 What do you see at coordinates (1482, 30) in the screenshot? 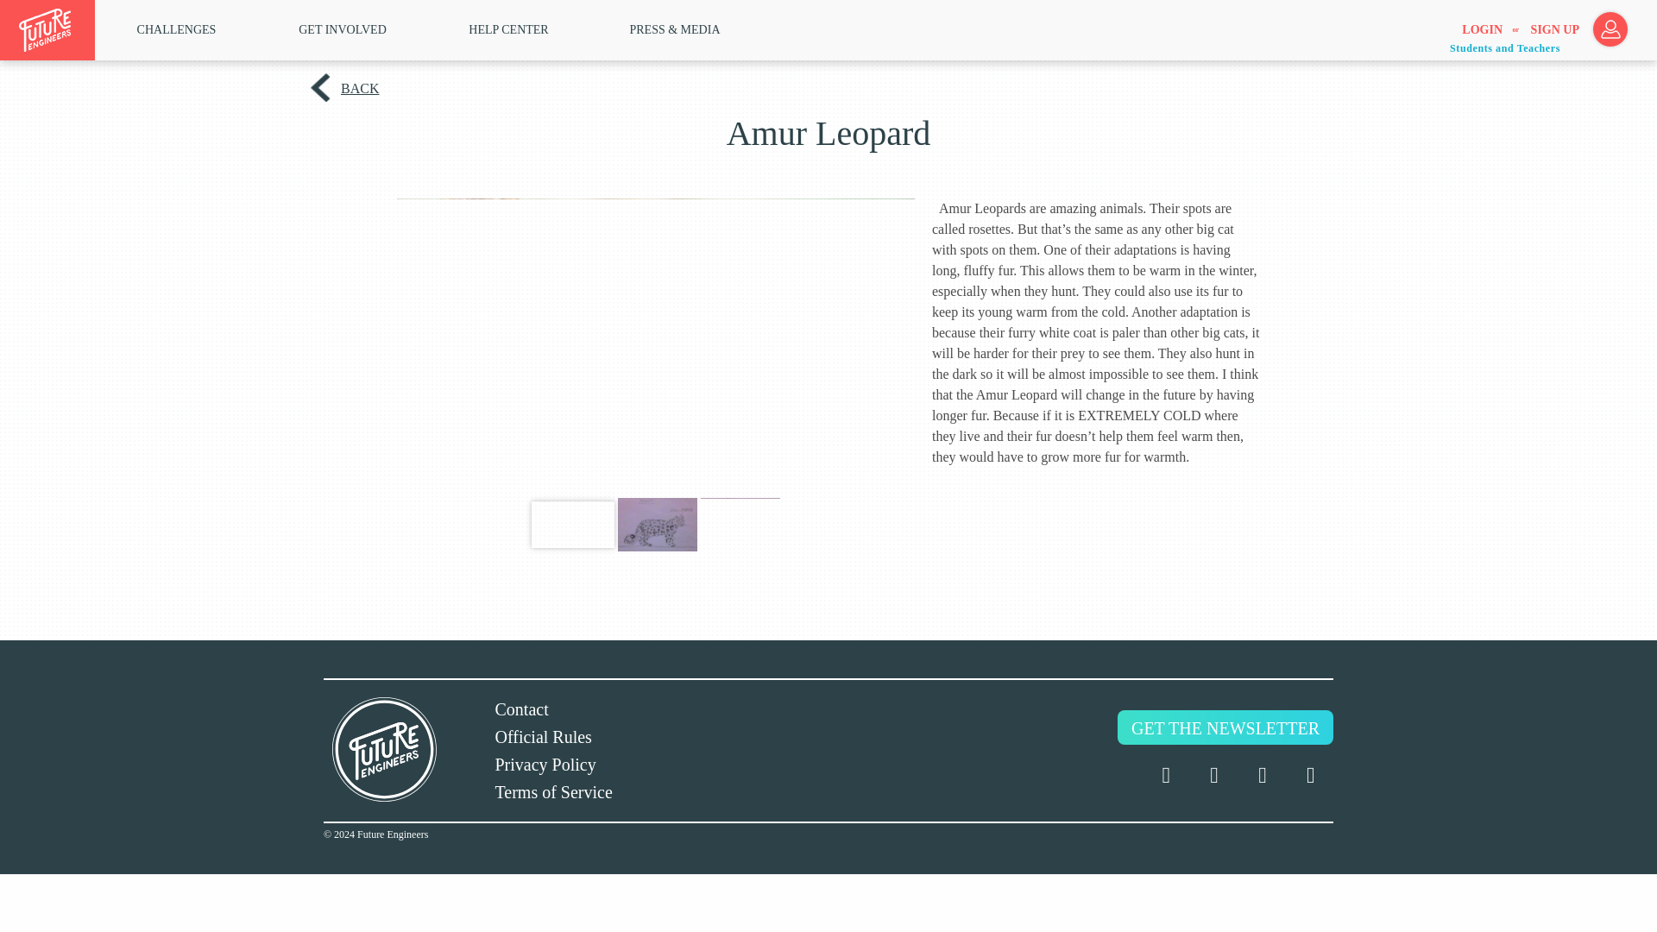
I see `LOGIN` at bounding box center [1482, 30].